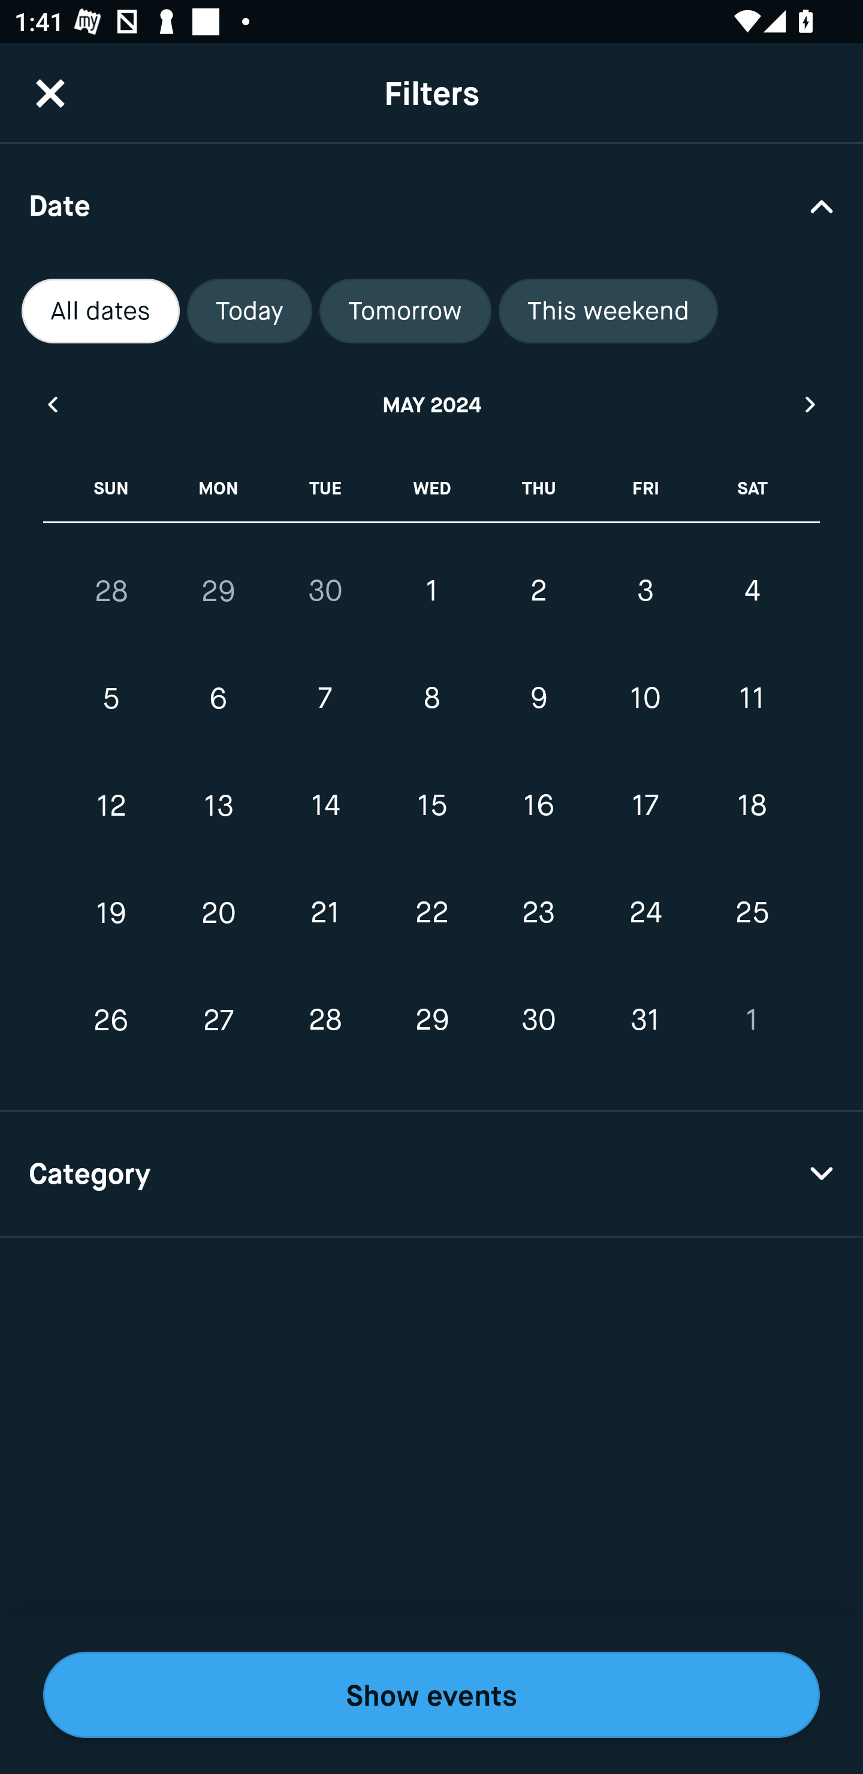 The width and height of the screenshot is (863, 1774). I want to click on All dates, so click(101, 311).